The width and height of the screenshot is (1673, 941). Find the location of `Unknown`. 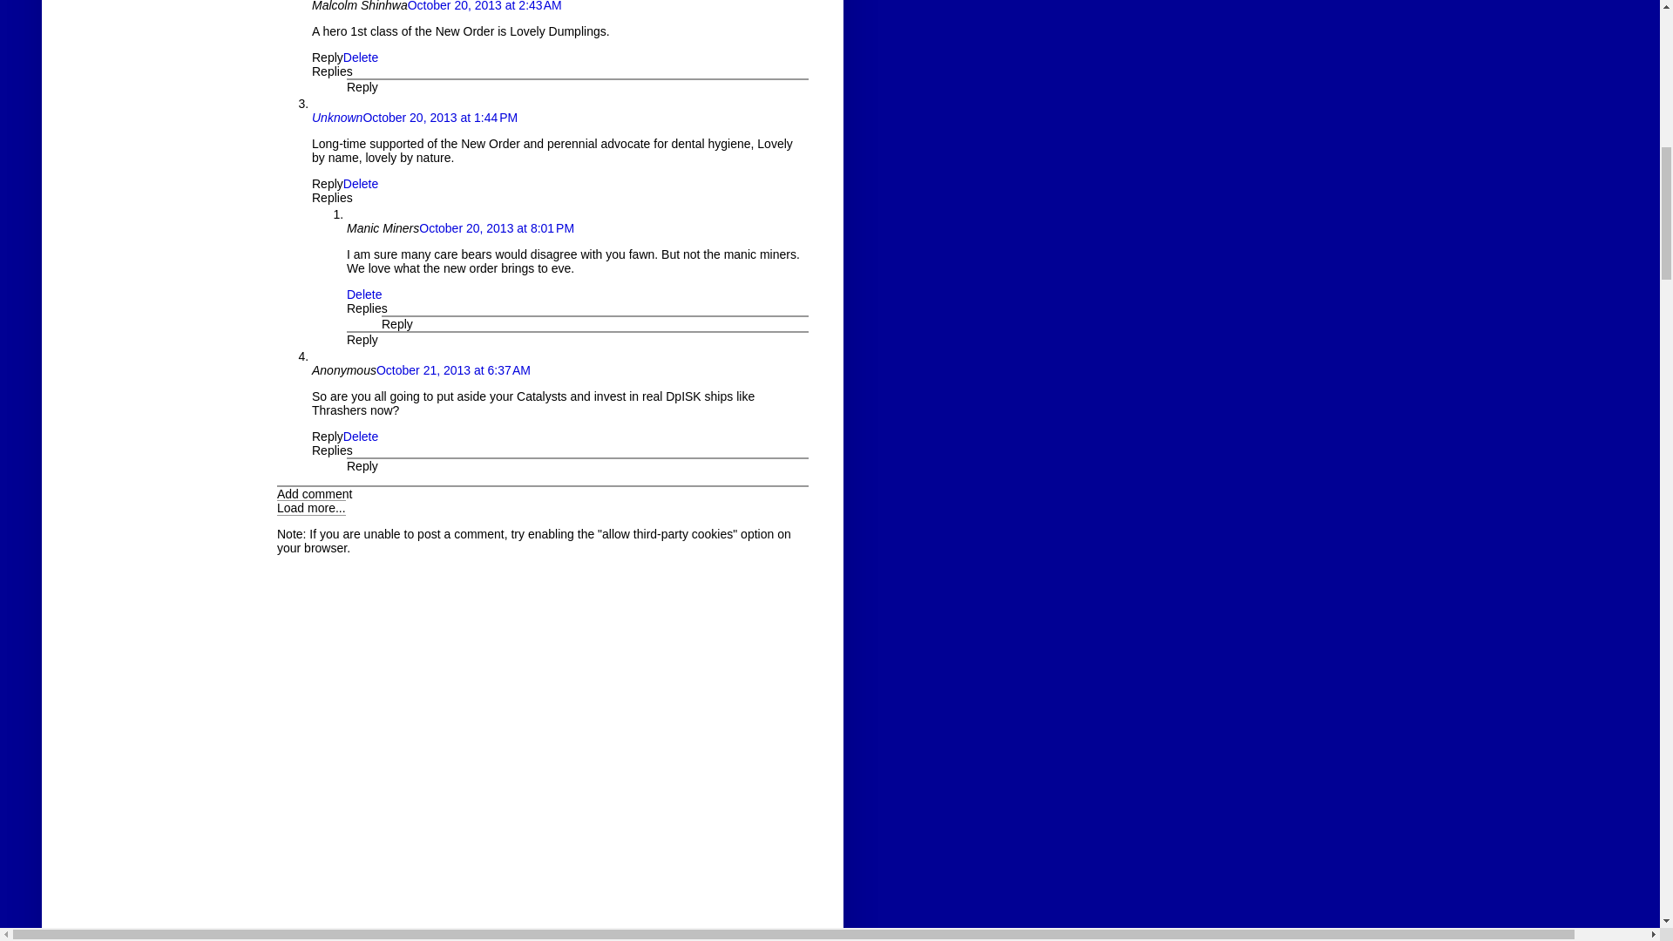

Unknown is located at coordinates (336, 117).